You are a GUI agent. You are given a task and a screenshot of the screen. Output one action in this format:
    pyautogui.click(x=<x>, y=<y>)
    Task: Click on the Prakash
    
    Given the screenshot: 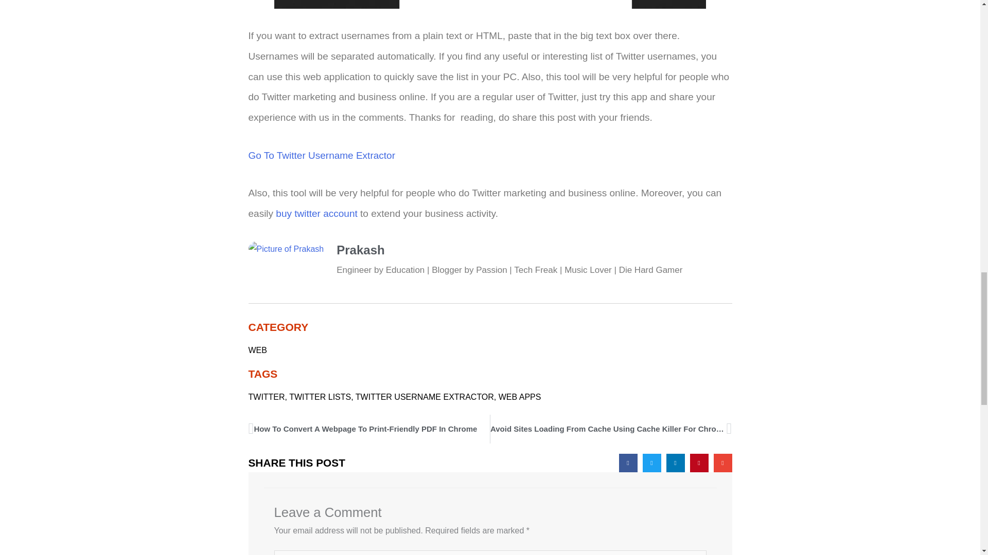 What is the action you would take?
    pyautogui.click(x=534, y=250)
    